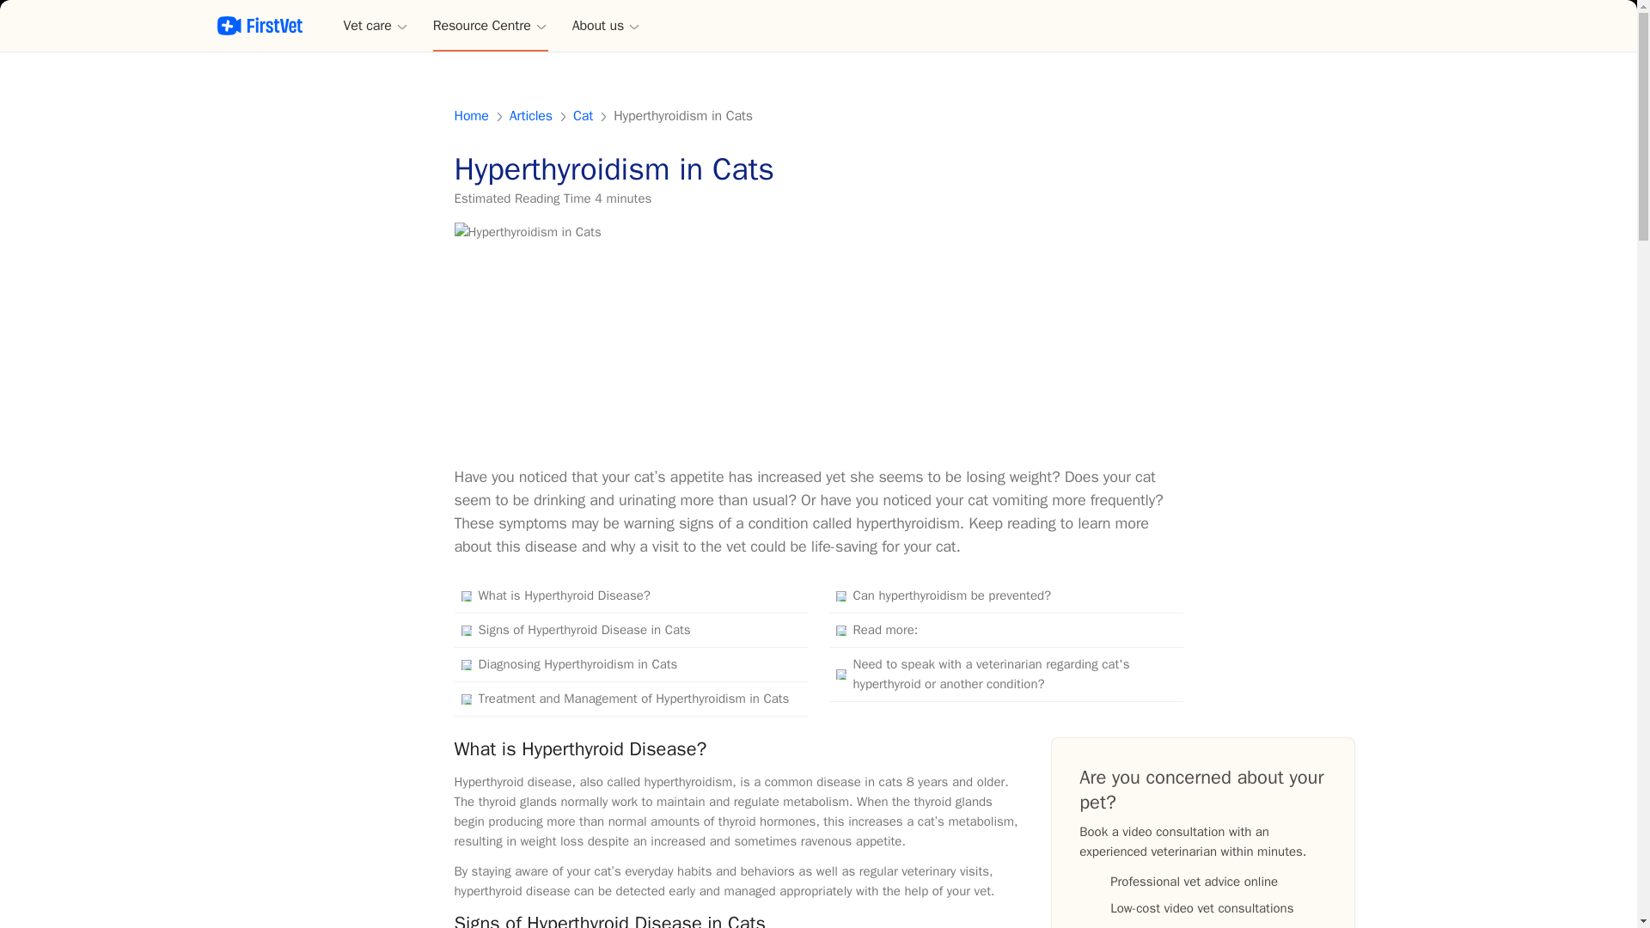 The height and width of the screenshot is (928, 1650). Describe the element at coordinates (631, 664) in the screenshot. I see `Diagnosing Hyperthyroidism in Cats` at that location.